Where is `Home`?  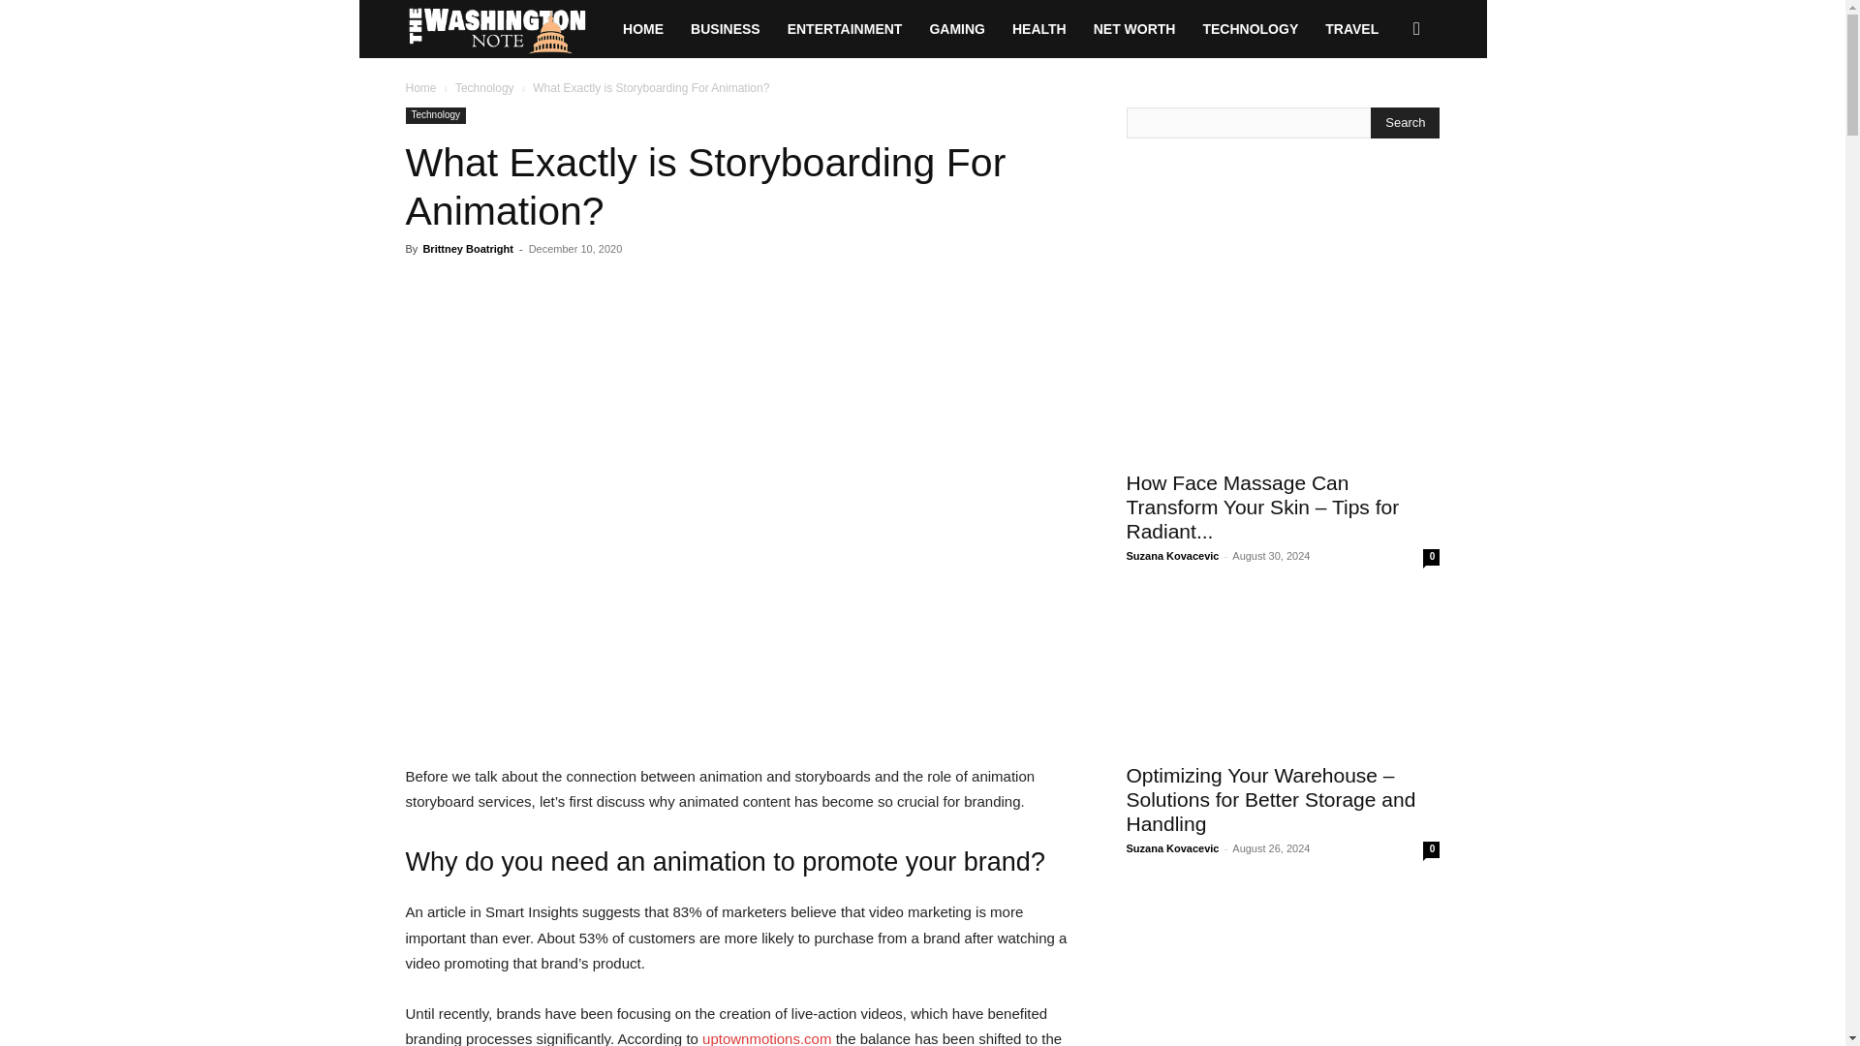 Home is located at coordinates (420, 88).